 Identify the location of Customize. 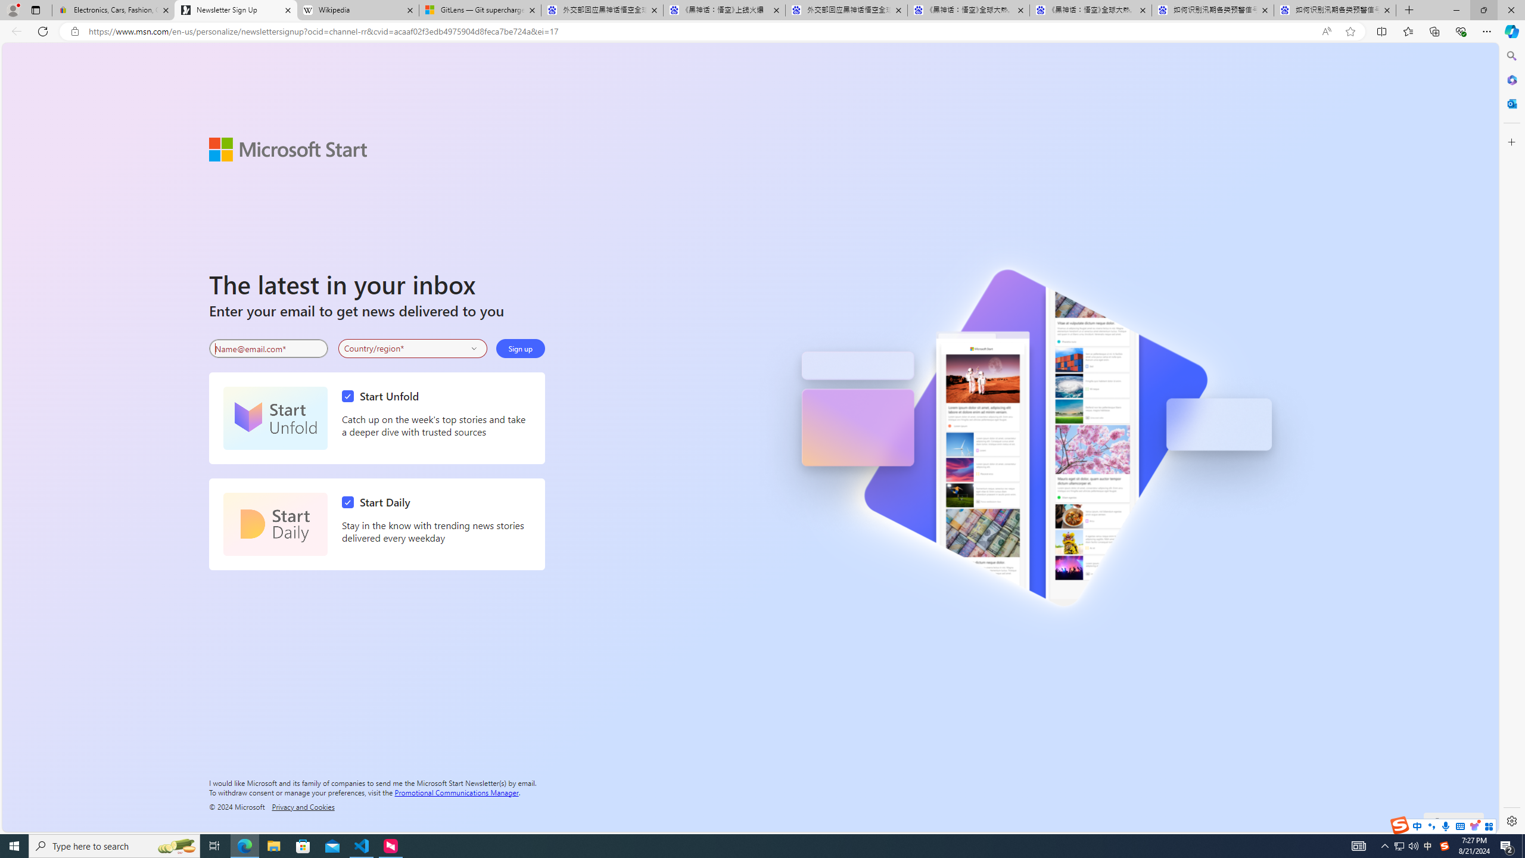
(1511, 142).